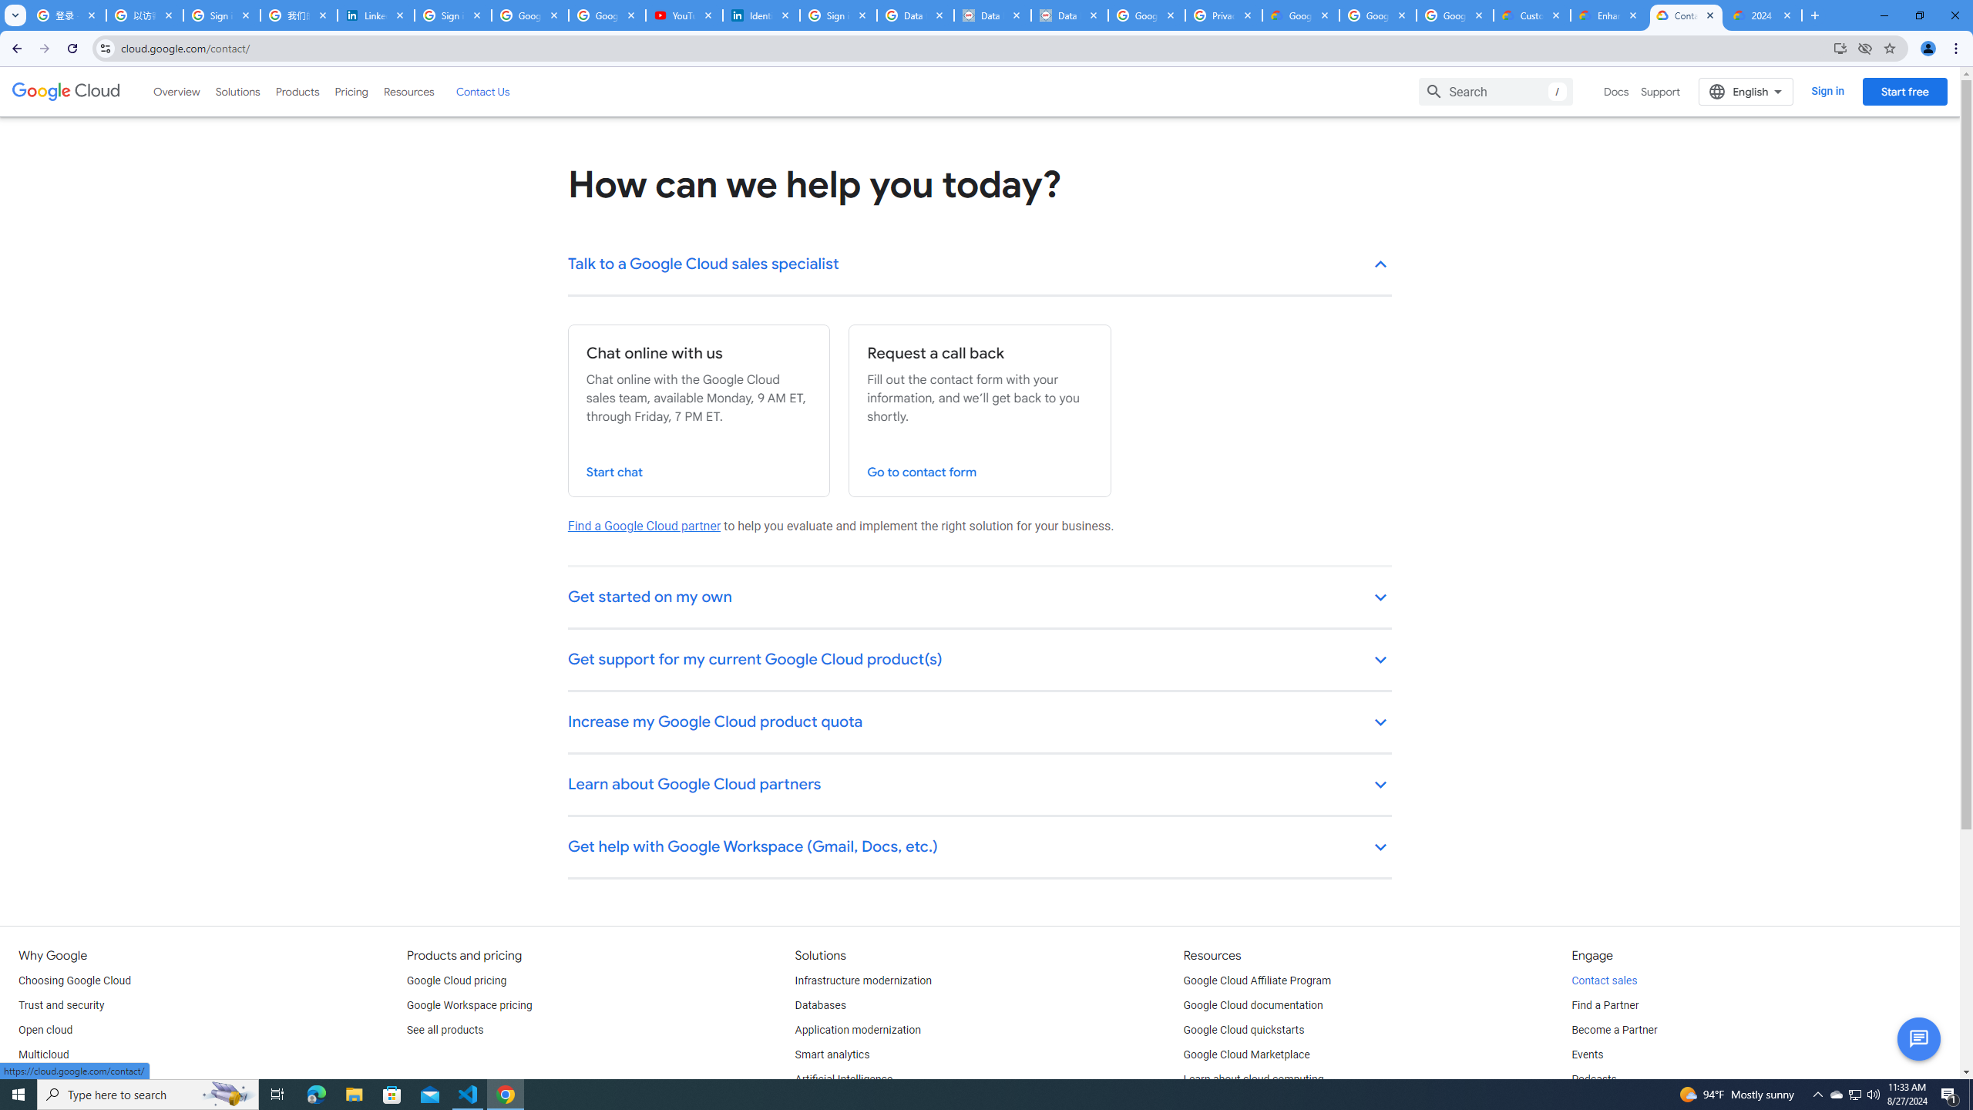 The width and height of the screenshot is (1973, 1110). Describe the element at coordinates (1069, 15) in the screenshot. I see `Data Privacy Framework` at that location.